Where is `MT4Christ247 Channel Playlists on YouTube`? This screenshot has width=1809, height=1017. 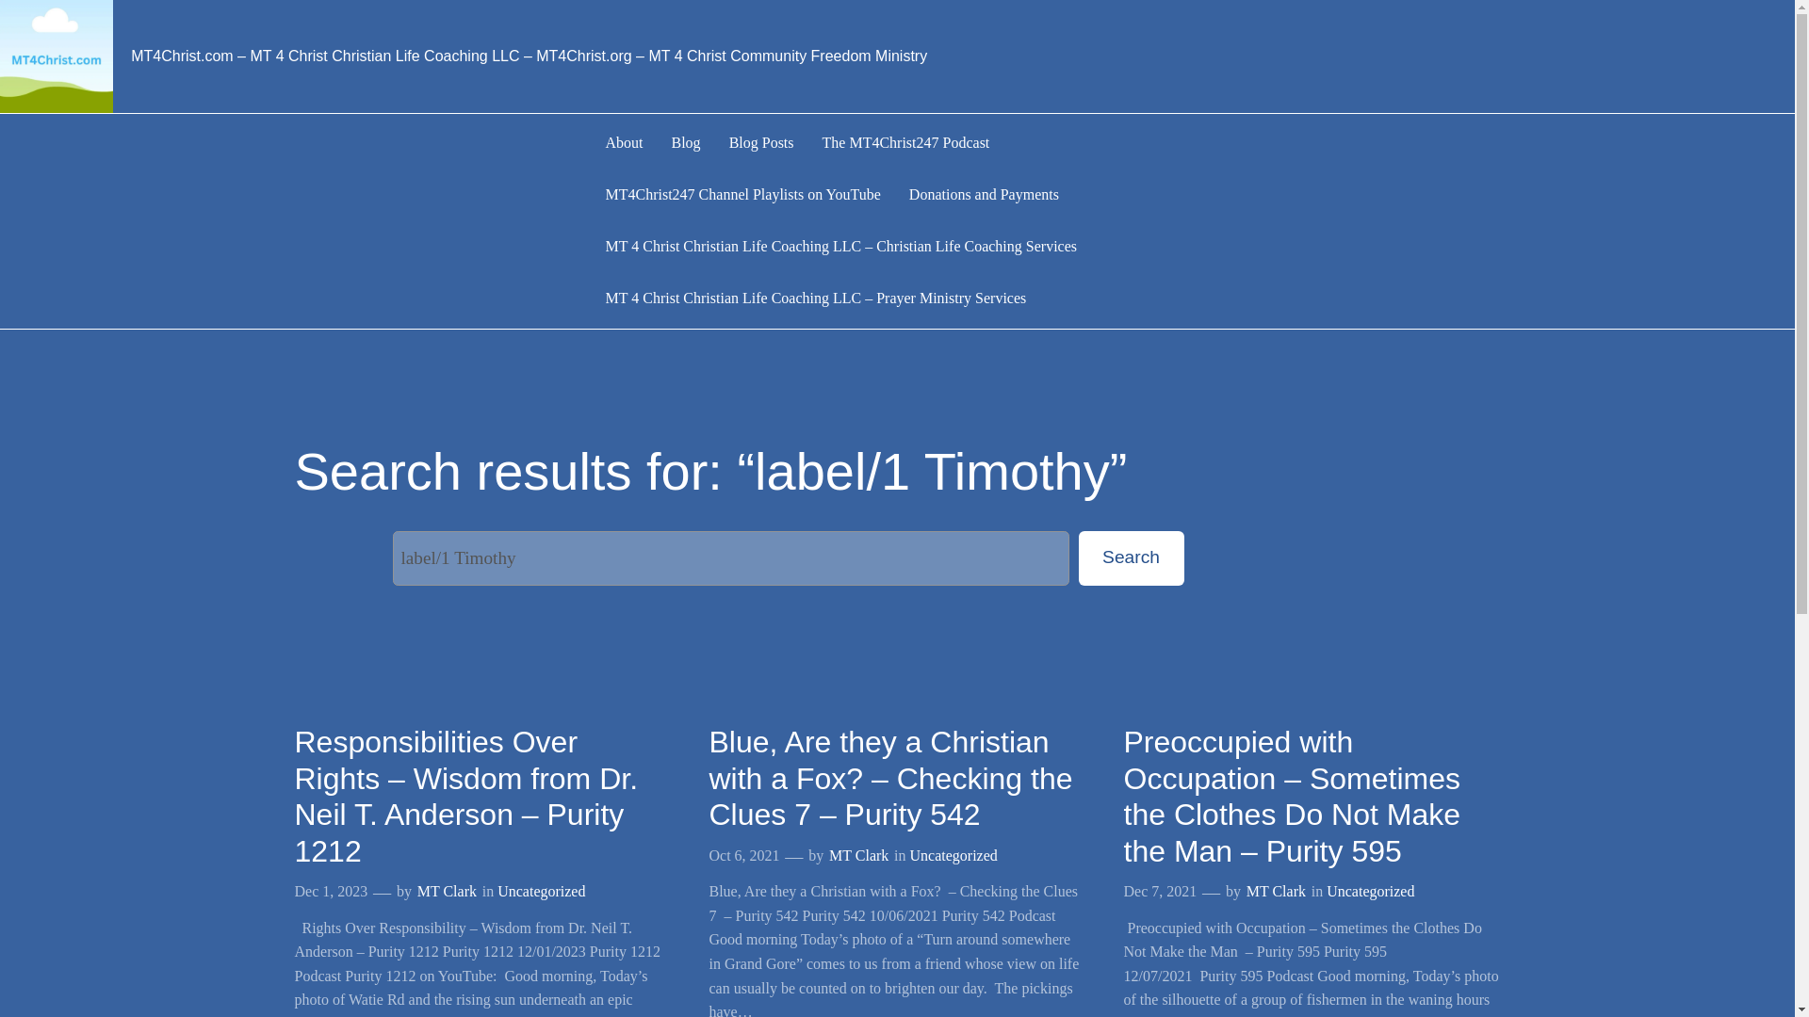
MT4Christ247 Channel Playlists on YouTube is located at coordinates (742, 196).